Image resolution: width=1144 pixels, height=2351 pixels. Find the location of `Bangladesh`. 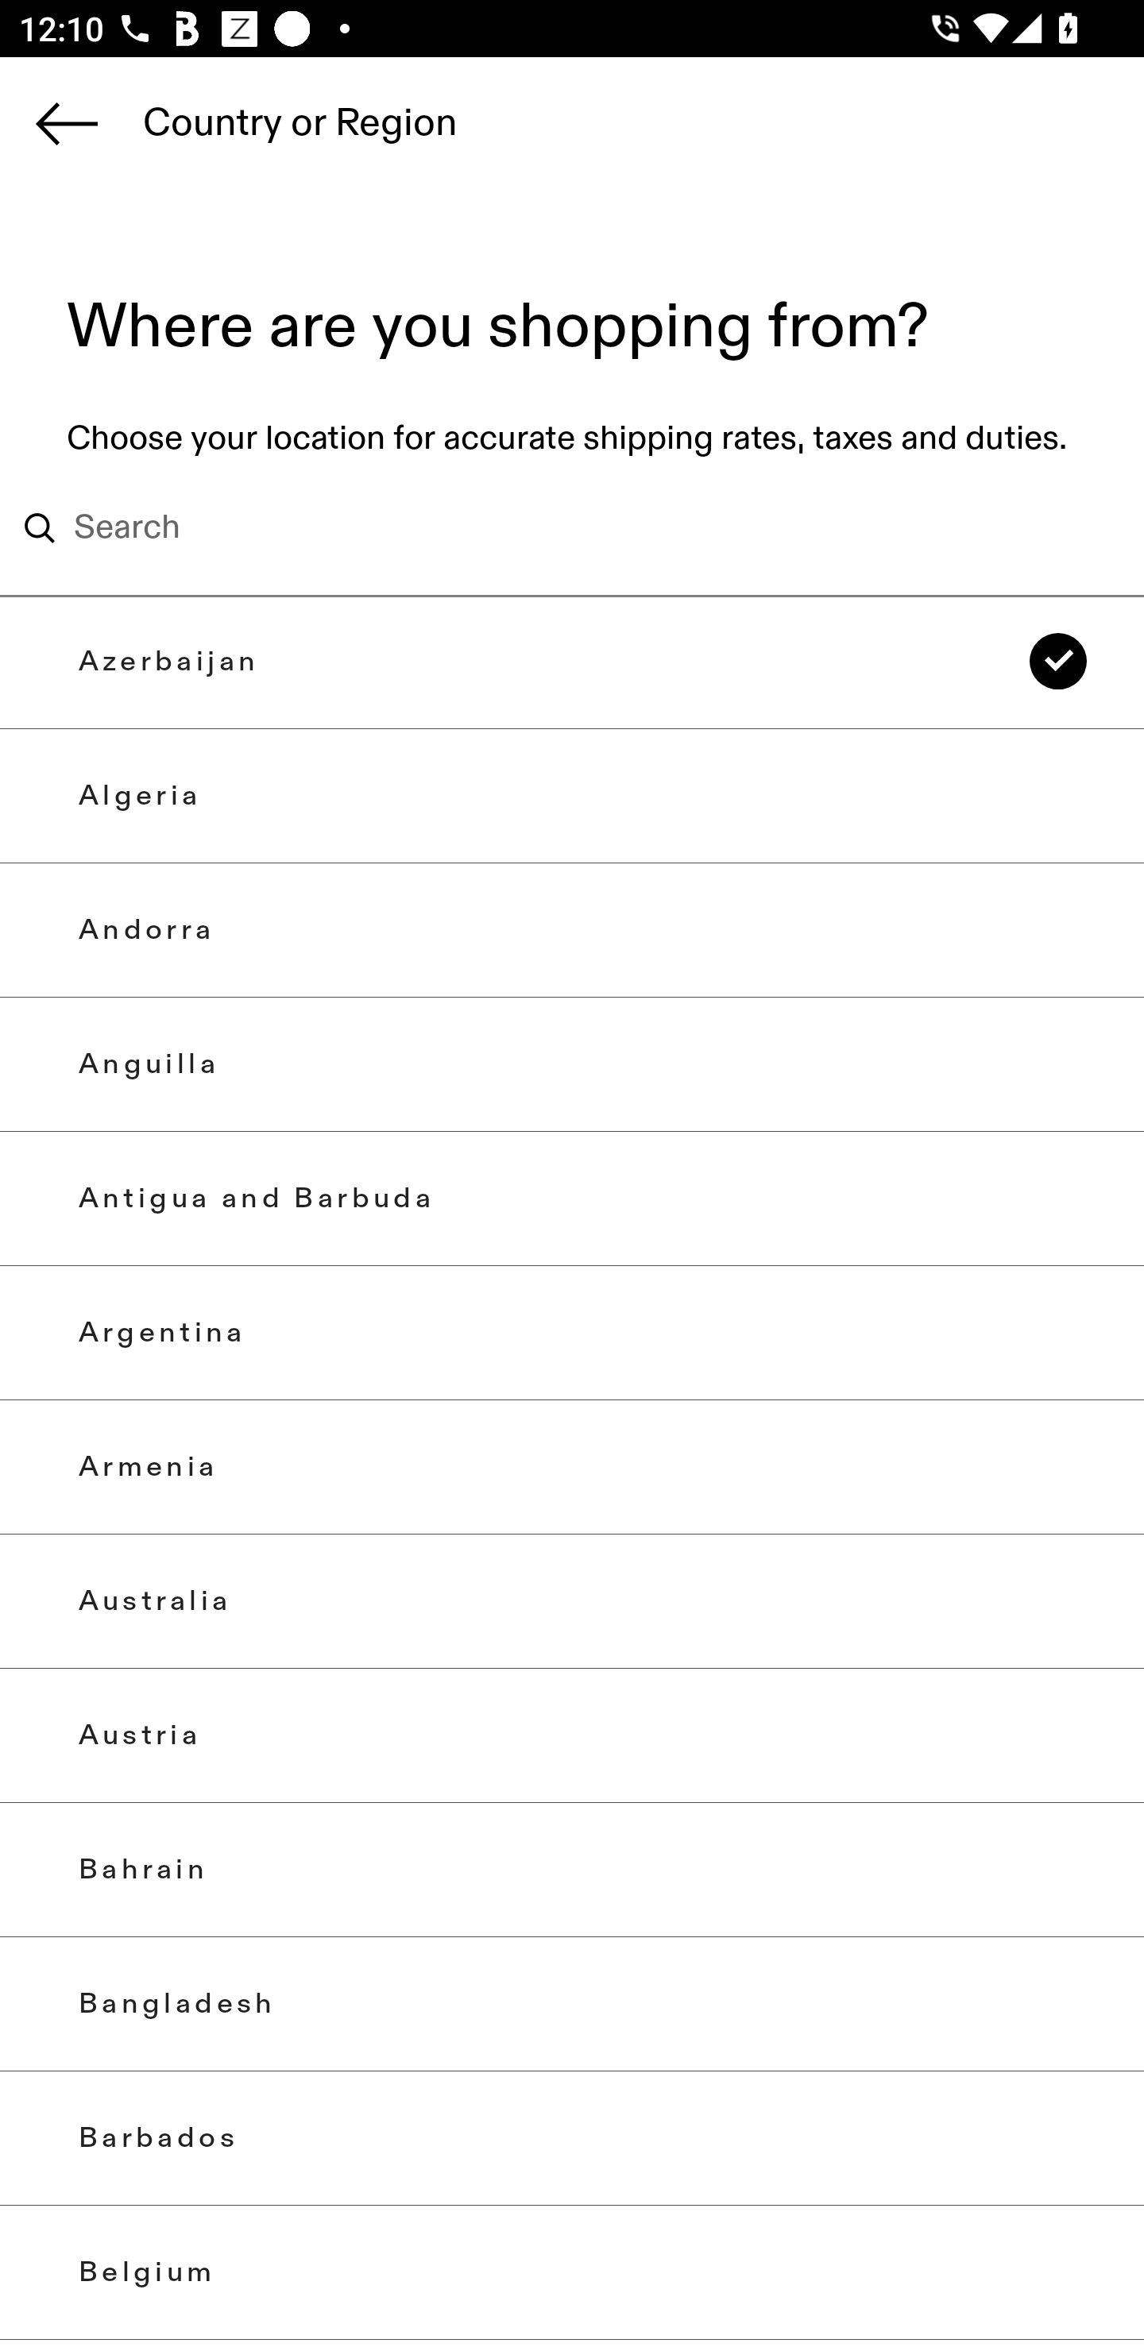

Bangladesh is located at coordinates (572, 2004).